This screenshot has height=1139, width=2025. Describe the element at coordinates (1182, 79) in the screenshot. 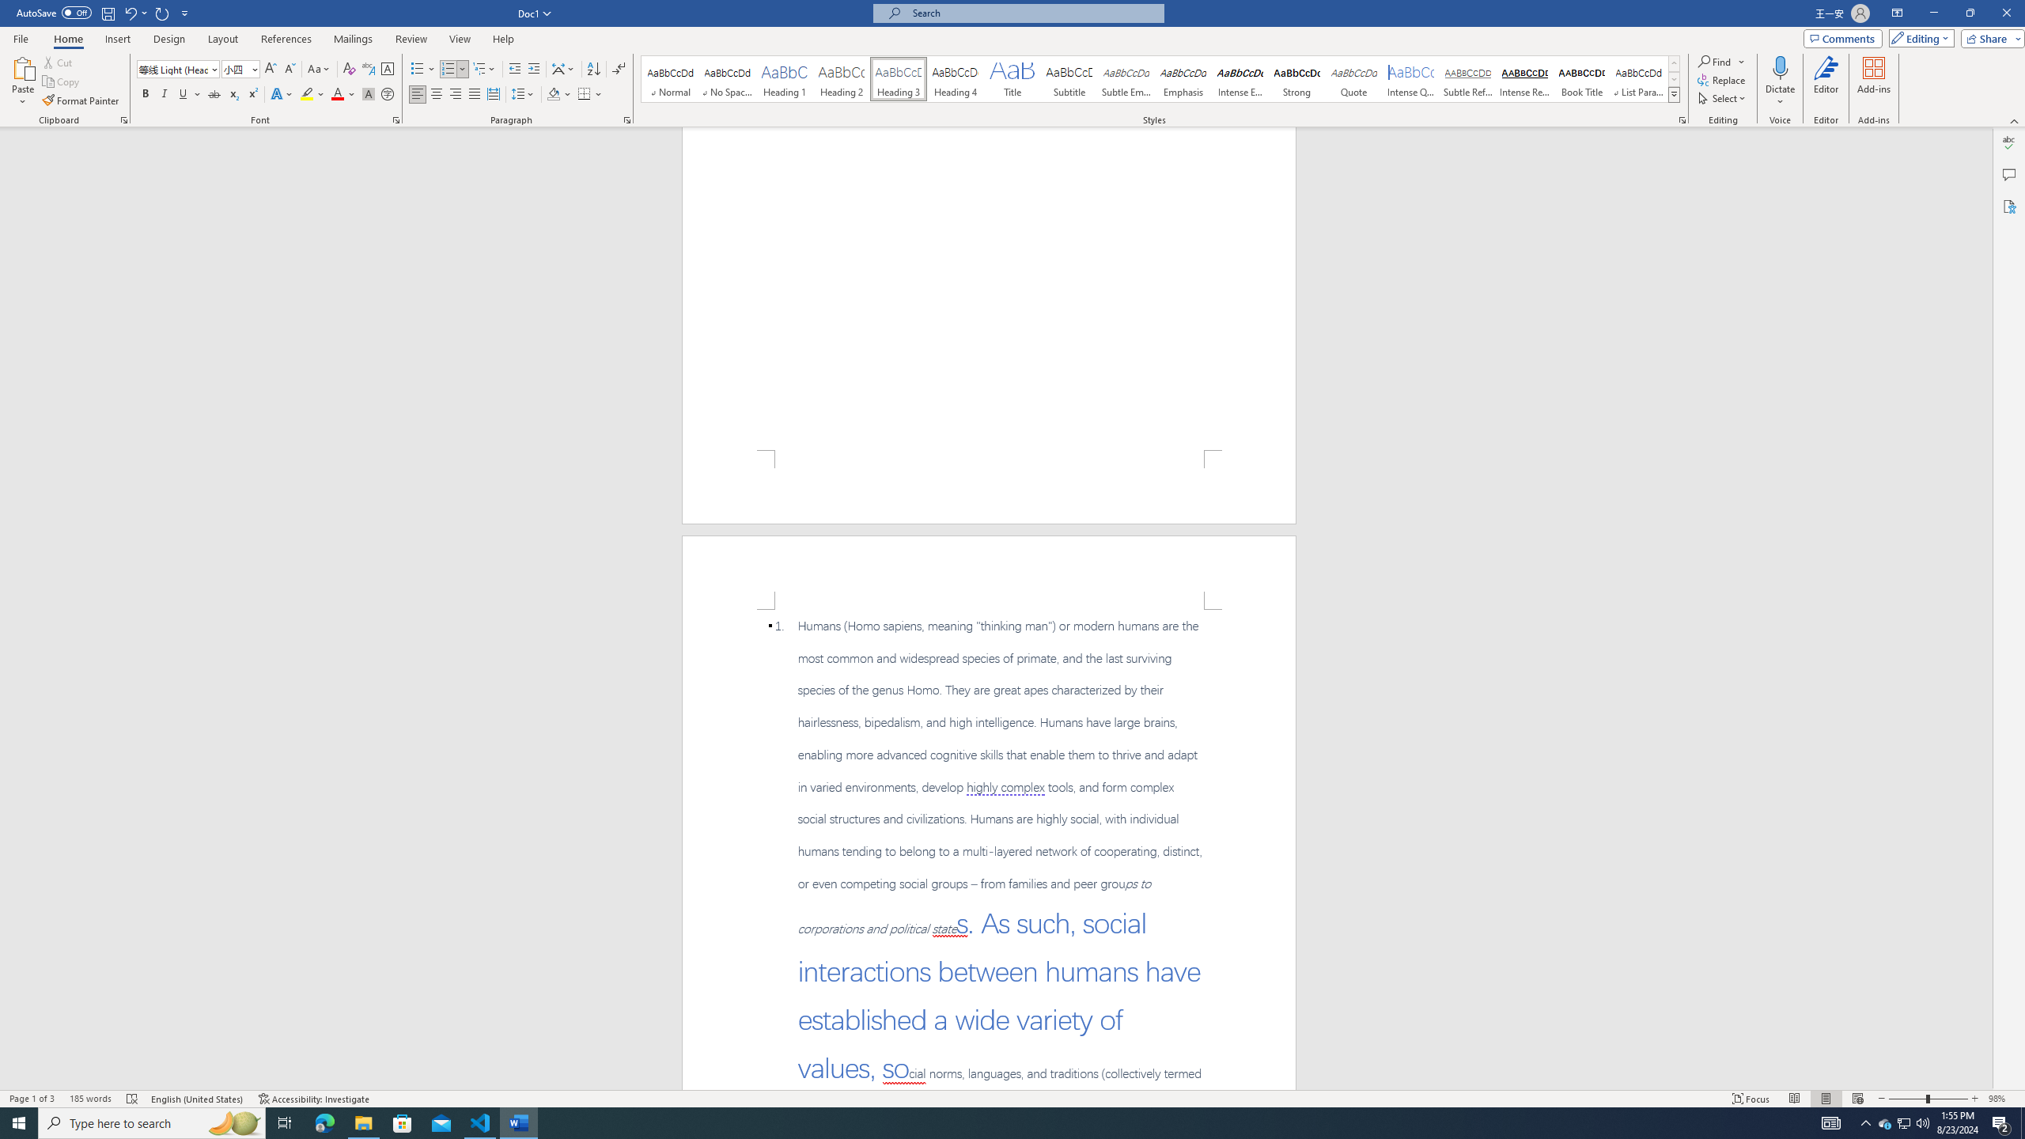

I see `Emphasis` at that location.